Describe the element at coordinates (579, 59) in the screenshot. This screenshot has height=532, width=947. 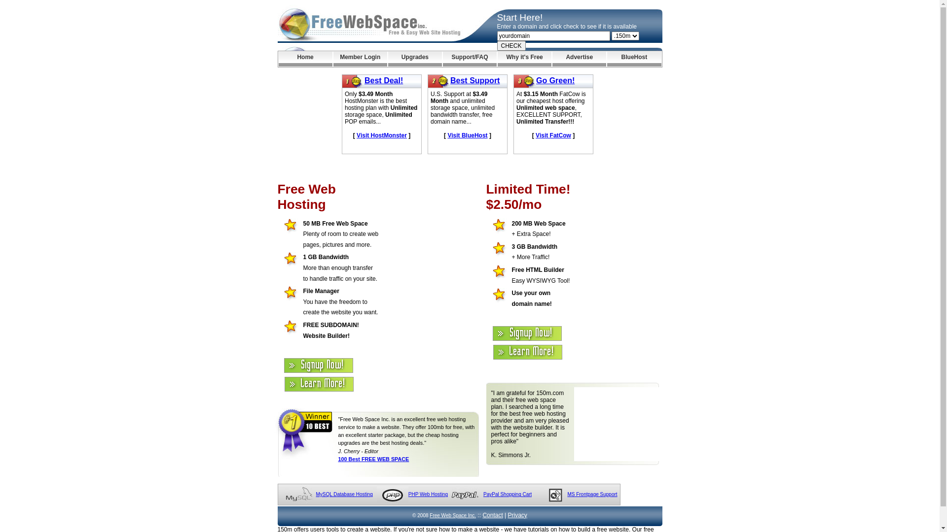
I see `Advertise` at that location.